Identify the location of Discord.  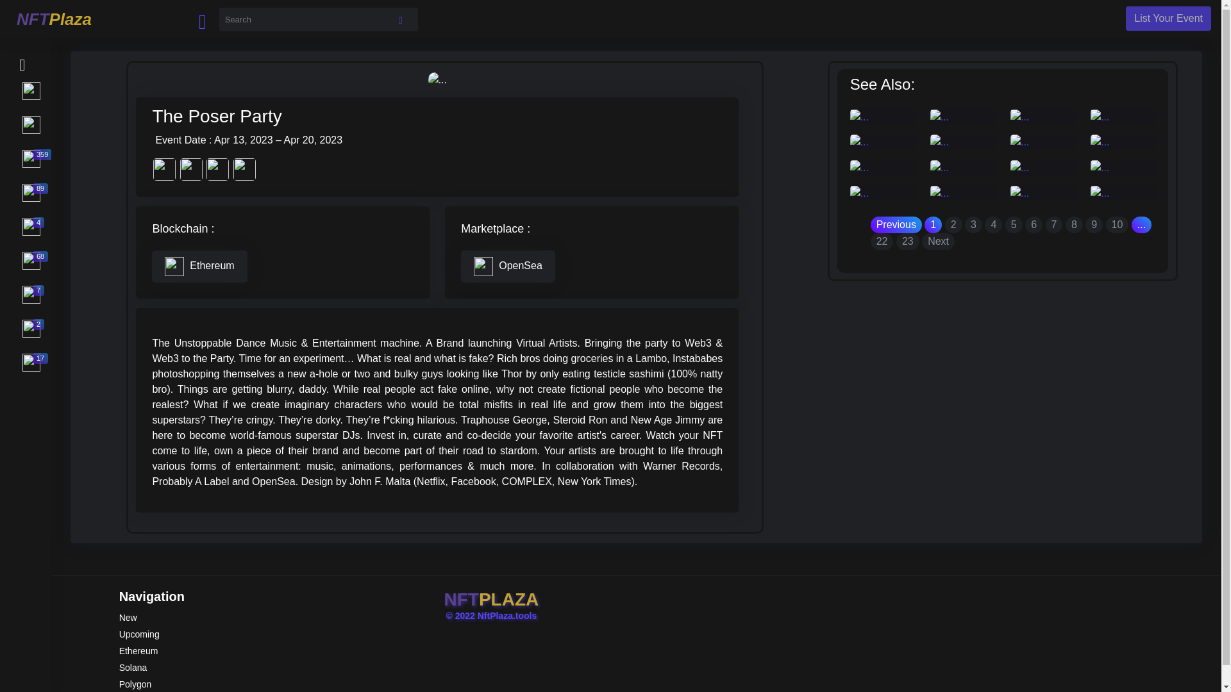
(218, 169).